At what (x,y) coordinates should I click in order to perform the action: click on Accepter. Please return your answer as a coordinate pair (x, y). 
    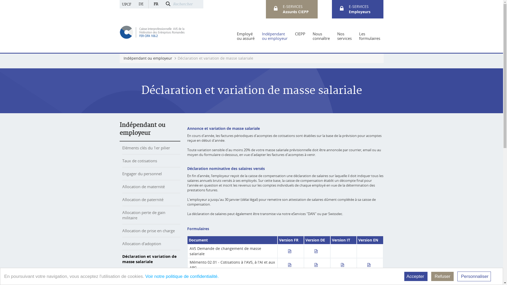
    Looking at the image, I should click on (416, 277).